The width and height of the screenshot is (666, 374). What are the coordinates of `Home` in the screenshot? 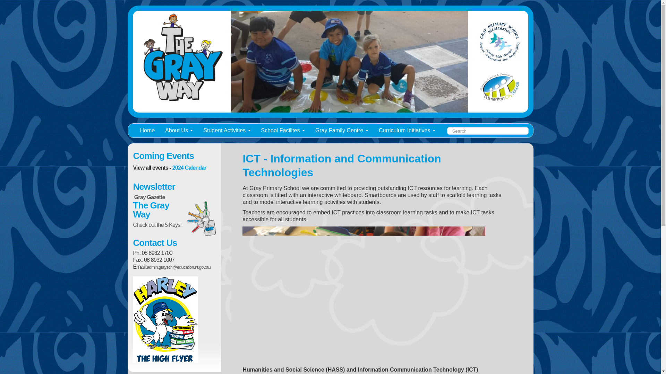 It's located at (147, 131).